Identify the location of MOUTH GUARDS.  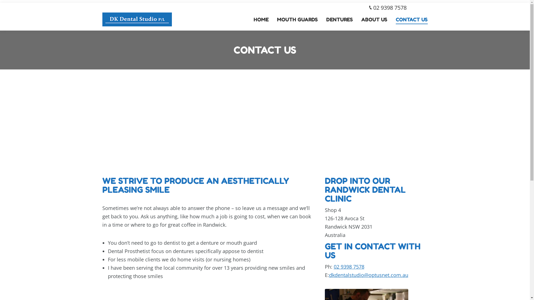
(294, 19).